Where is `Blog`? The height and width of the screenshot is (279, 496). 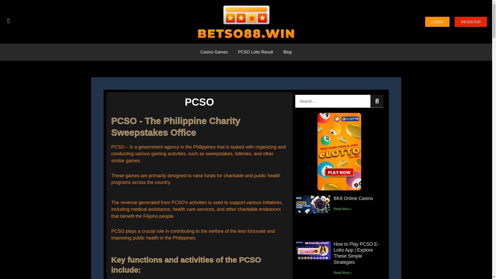
Blog is located at coordinates (287, 52).